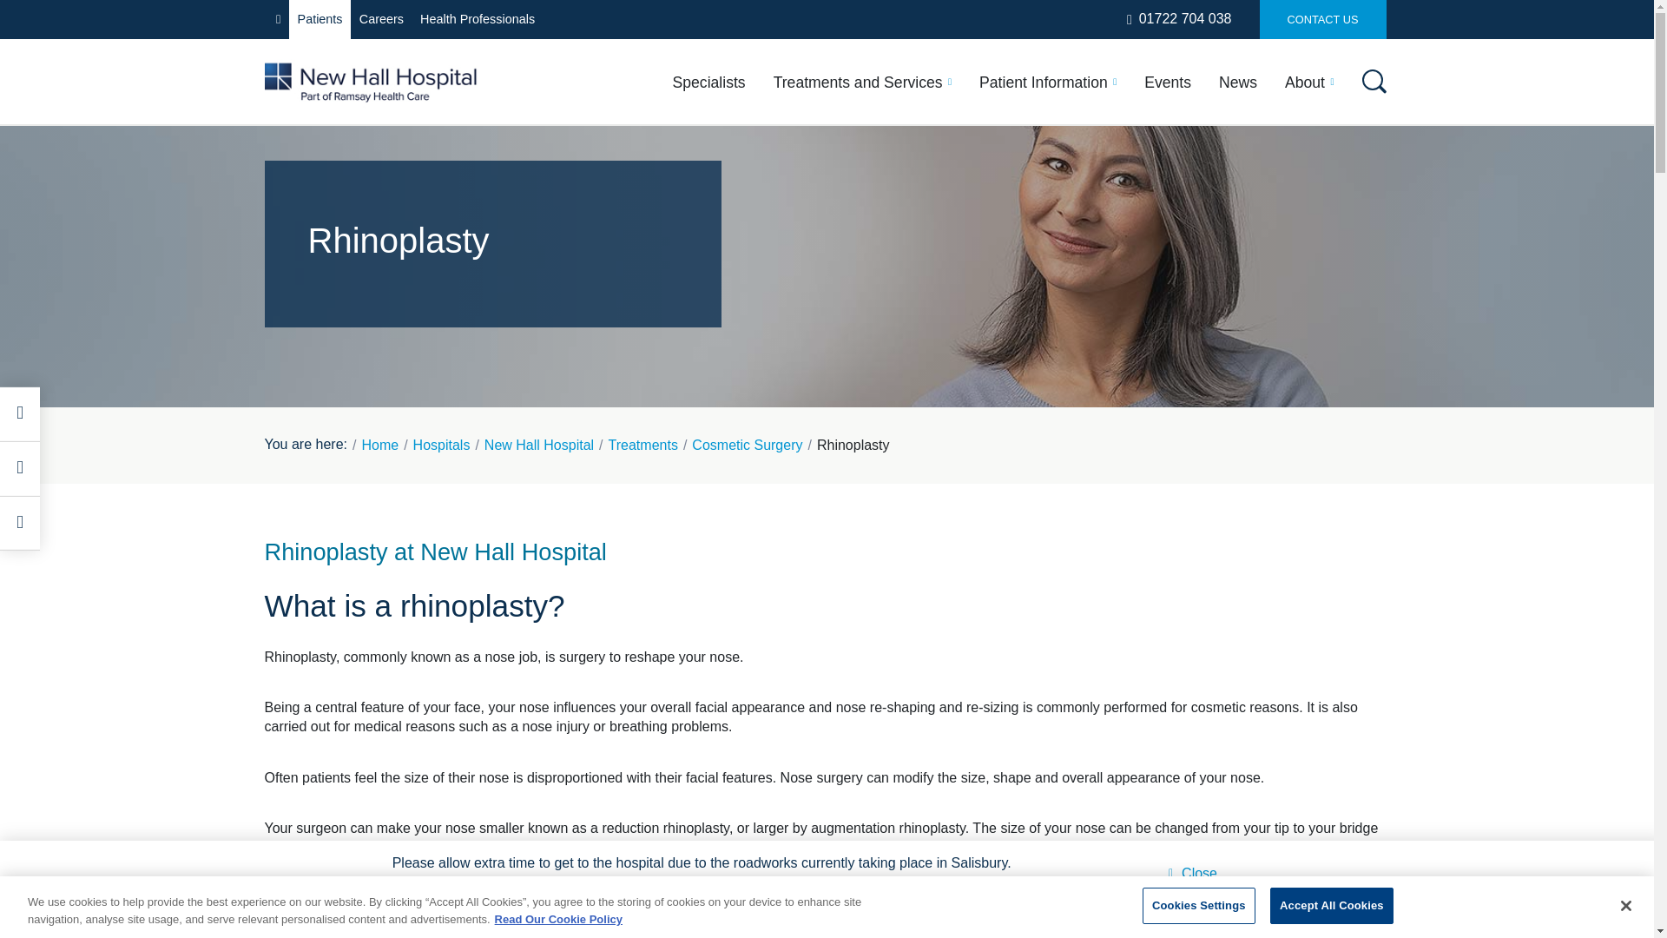  I want to click on Physiotherapy, so click(359, 367).